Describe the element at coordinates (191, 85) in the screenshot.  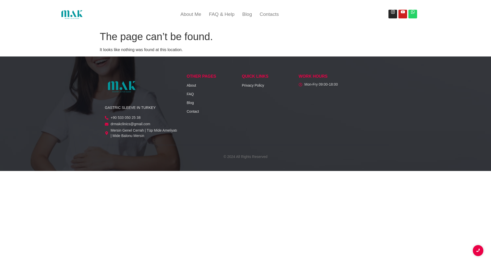
I see `About` at that location.